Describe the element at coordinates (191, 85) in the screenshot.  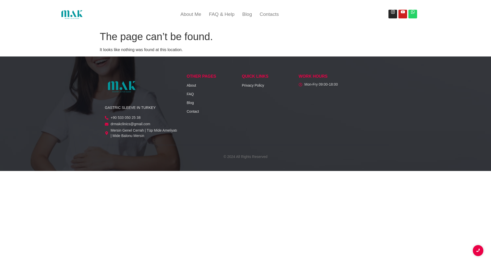
I see `About` at that location.